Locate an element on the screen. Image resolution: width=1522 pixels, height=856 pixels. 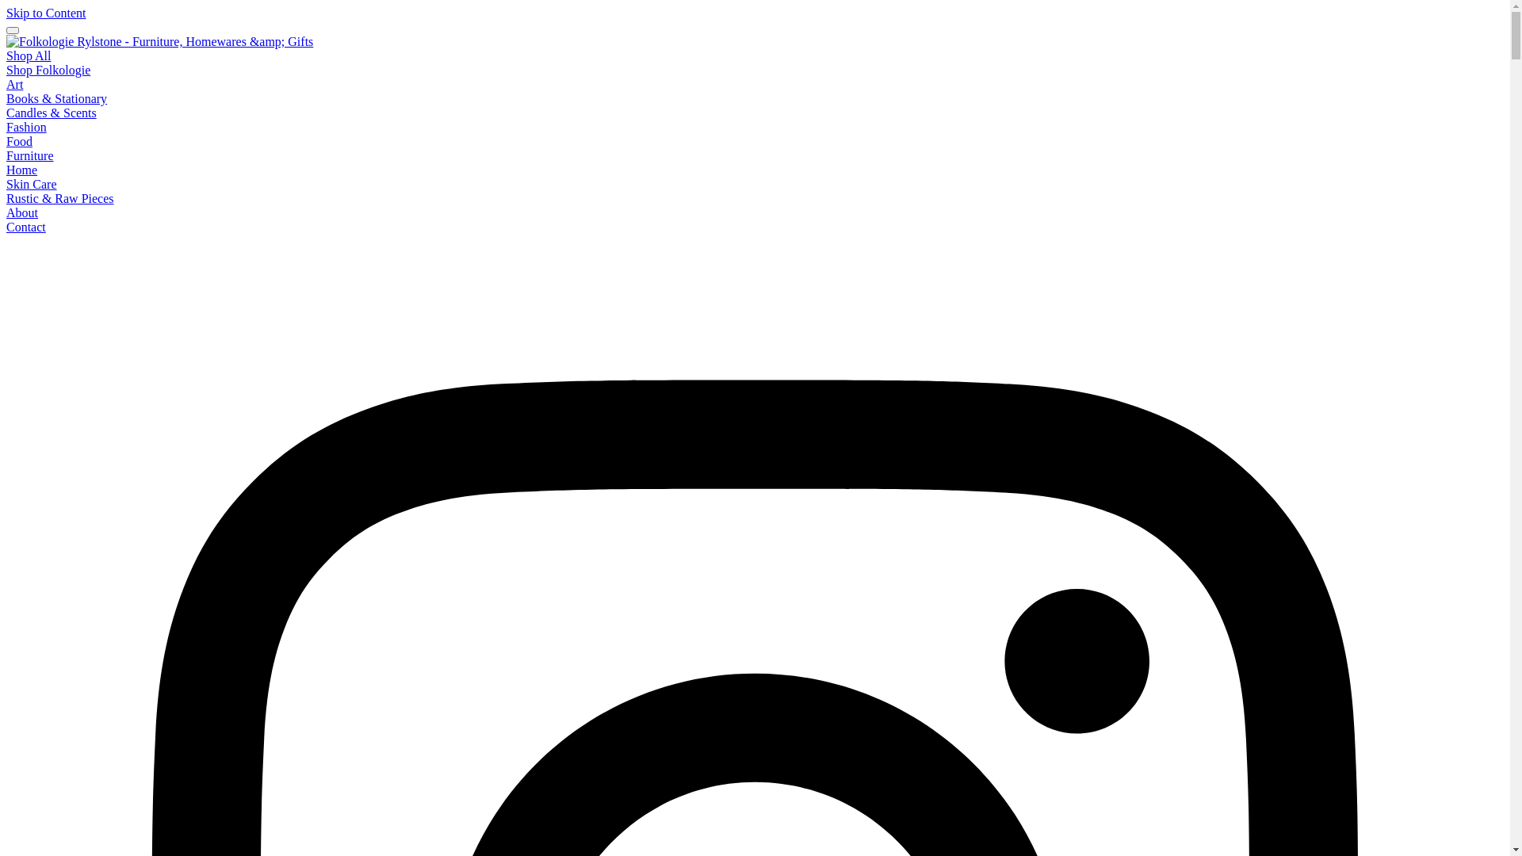
Books & Stationary is located at coordinates (57, 98).